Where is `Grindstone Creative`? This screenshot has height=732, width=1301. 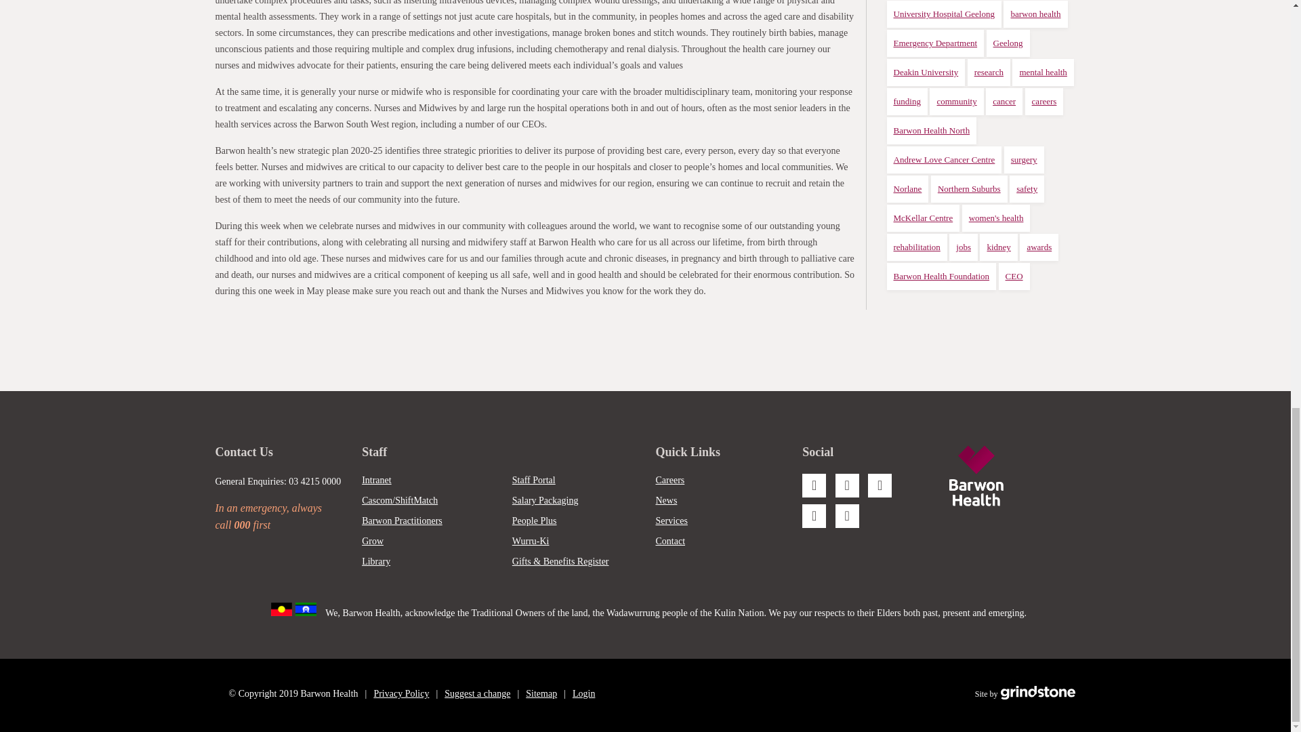
Grindstone Creative is located at coordinates (1038, 694).